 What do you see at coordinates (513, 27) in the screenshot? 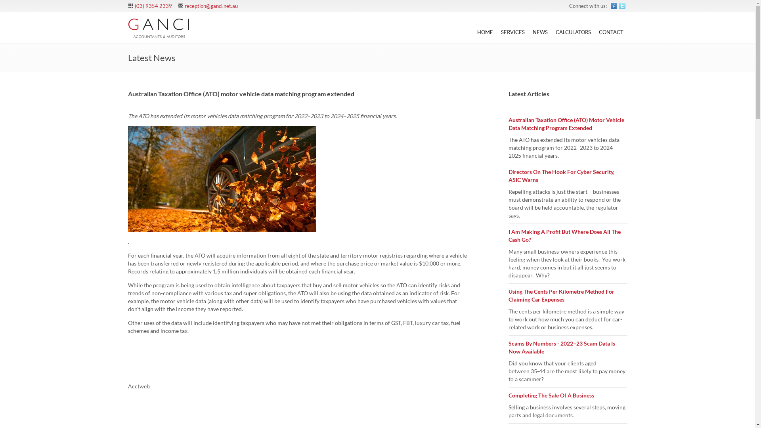
I see `SERVICES` at bounding box center [513, 27].